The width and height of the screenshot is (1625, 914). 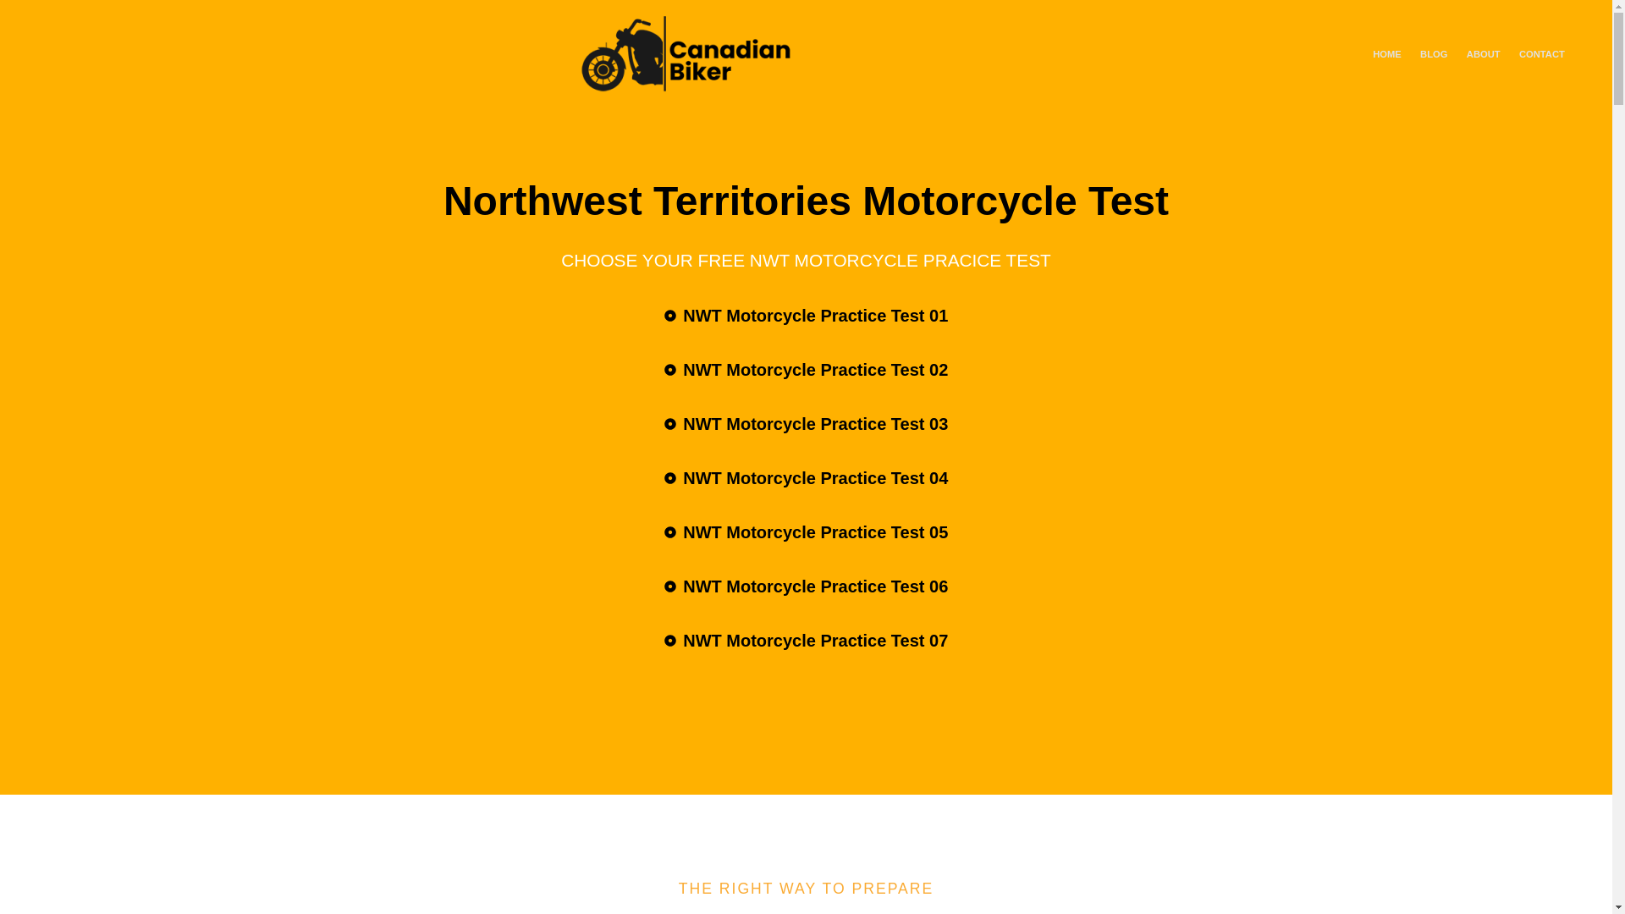 I want to click on CONTACT, so click(x=1542, y=54).